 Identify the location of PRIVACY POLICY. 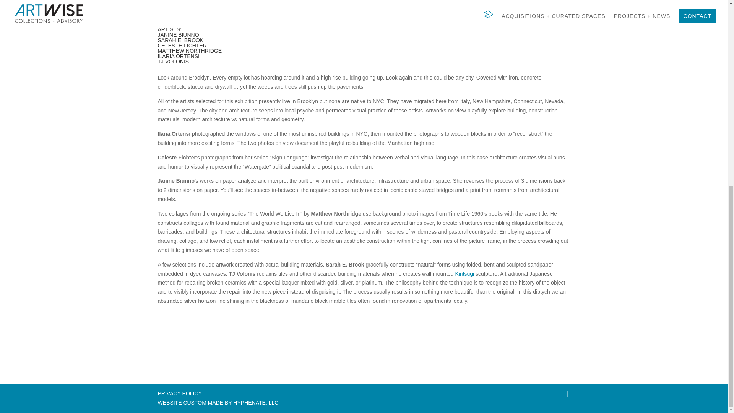
(179, 393).